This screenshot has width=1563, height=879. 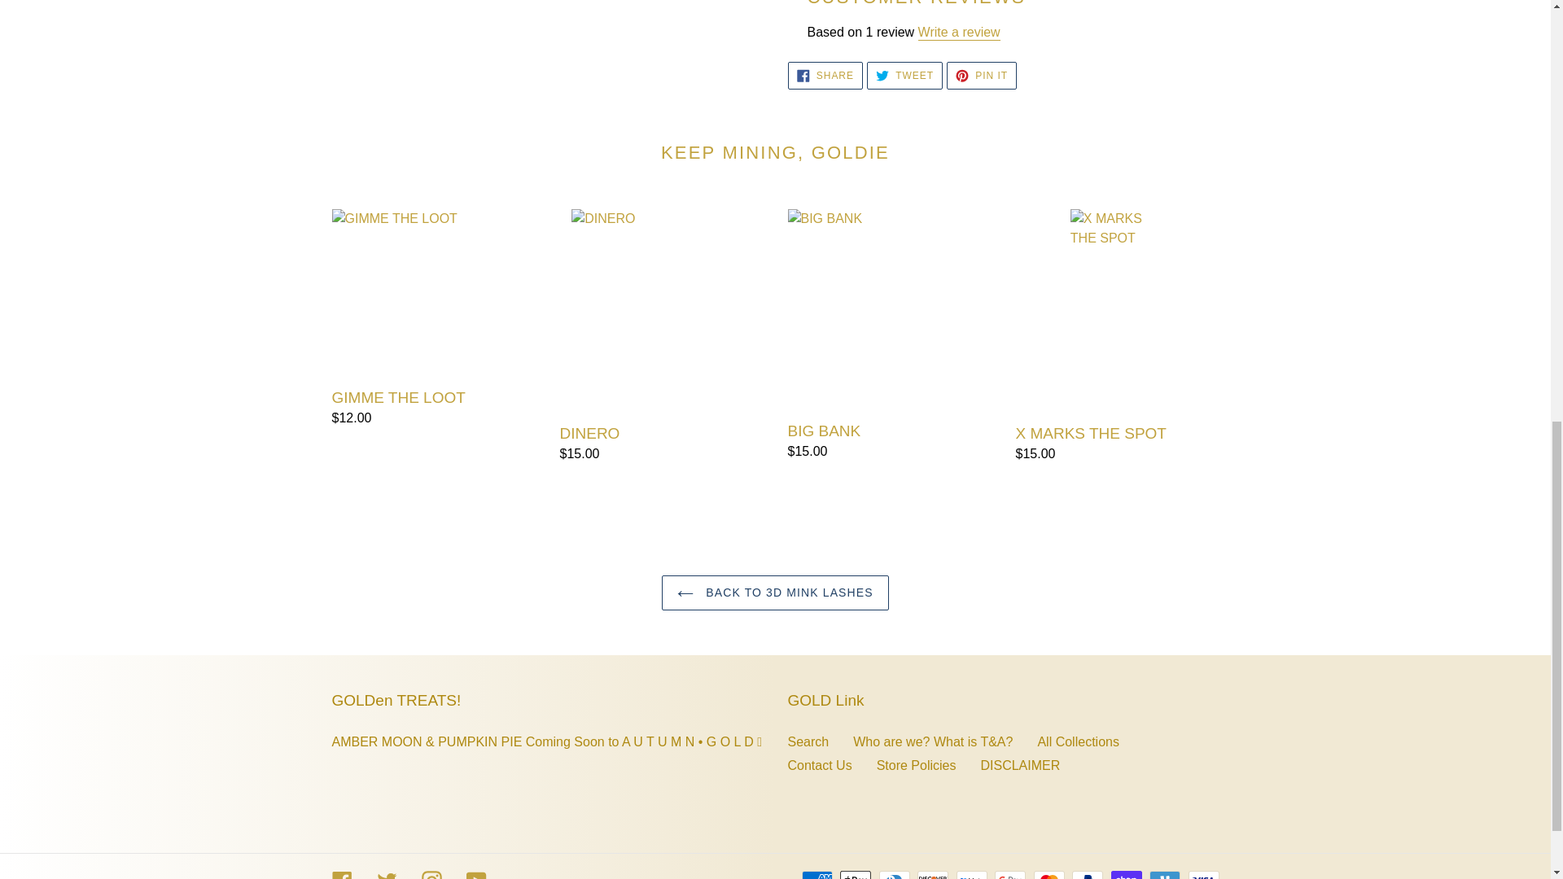 What do you see at coordinates (1078, 741) in the screenshot?
I see `BACK TO 3D MINK LASHES` at bounding box center [1078, 741].